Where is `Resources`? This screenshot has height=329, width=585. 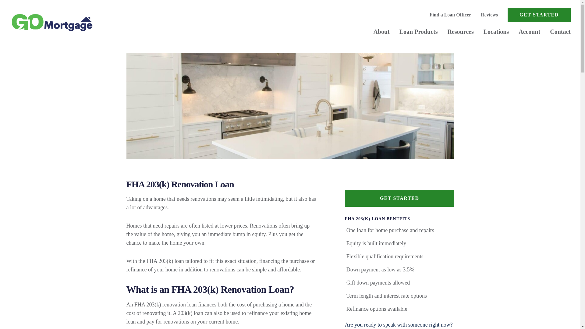
Resources is located at coordinates (460, 31).